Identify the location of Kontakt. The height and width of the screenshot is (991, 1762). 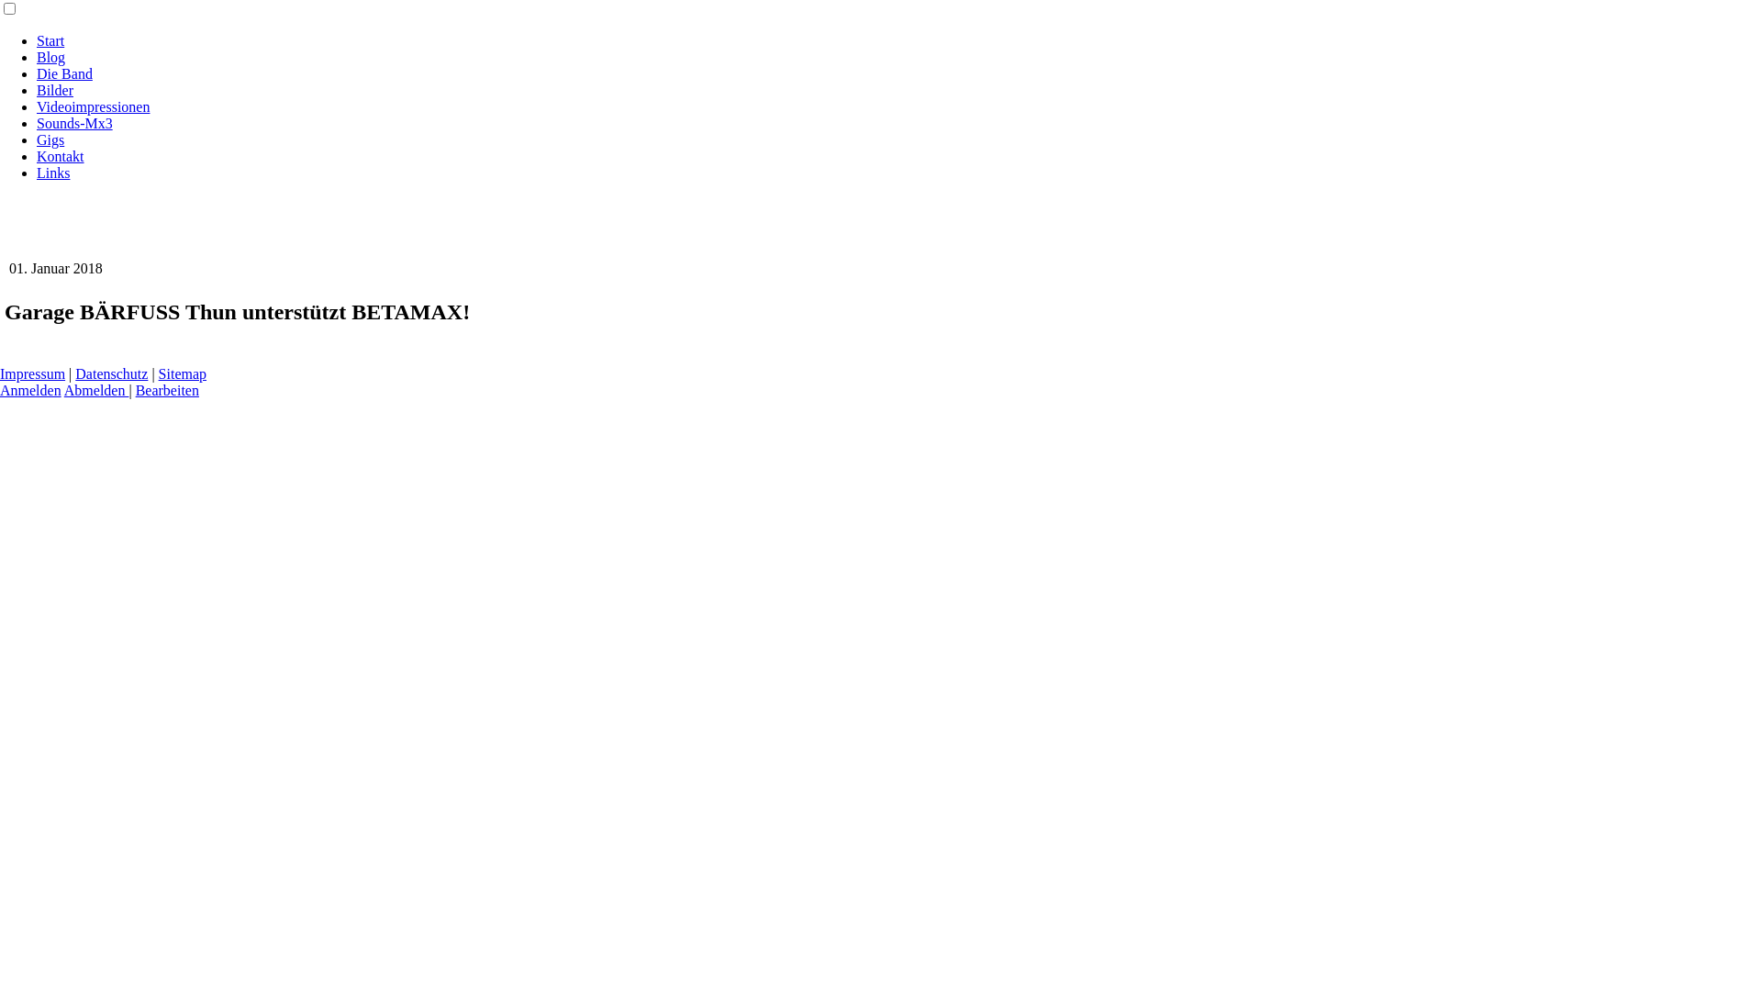
(61, 156).